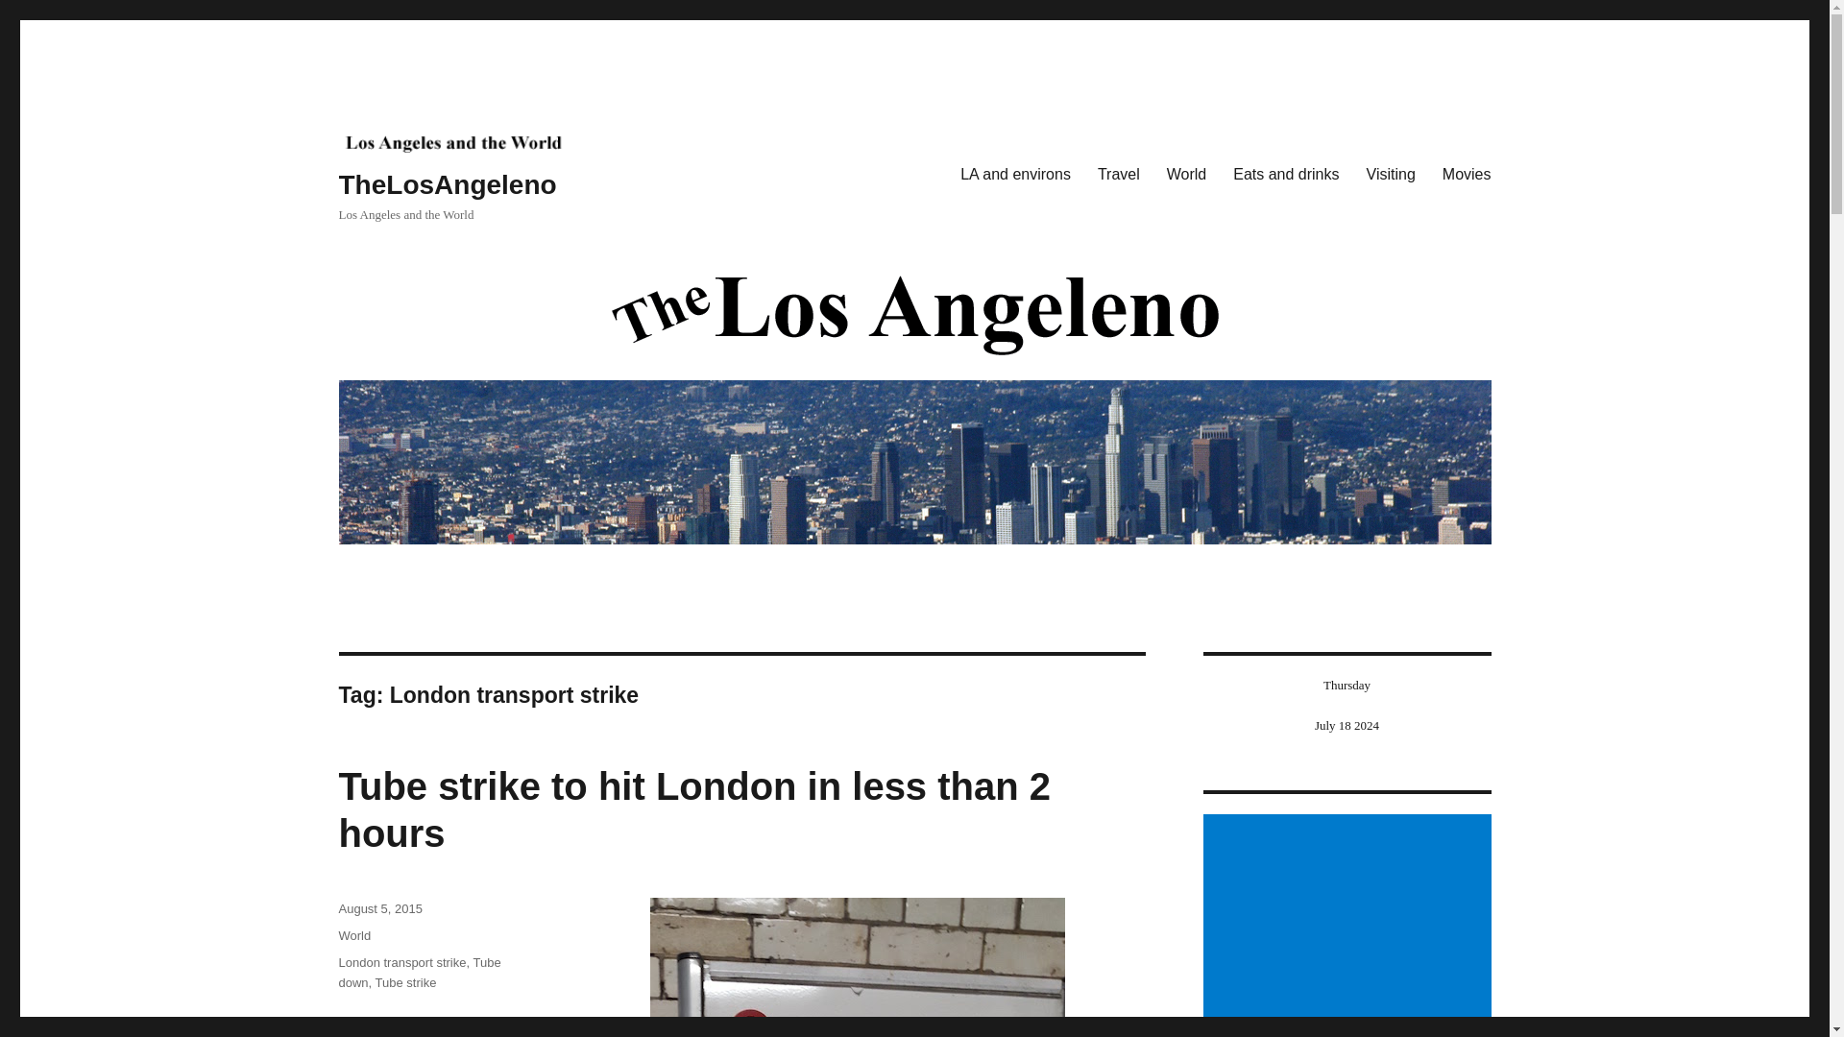 The image size is (1844, 1037). I want to click on Tube down, so click(419, 972).